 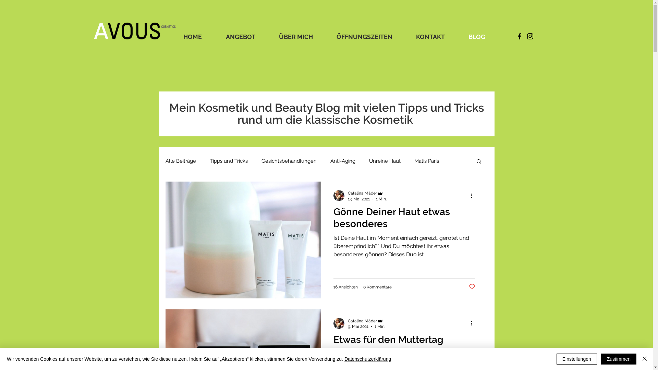 I want to click on Zustimmen, so click(x=619, y=359).